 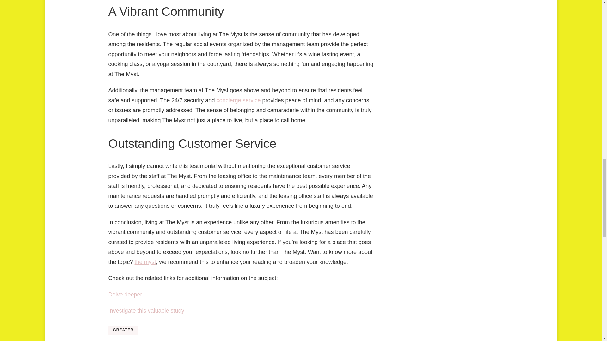 What do you see at coordinates (123, 330) in the screenshot?
I see `GREATER` at bounding box center [123, 330].